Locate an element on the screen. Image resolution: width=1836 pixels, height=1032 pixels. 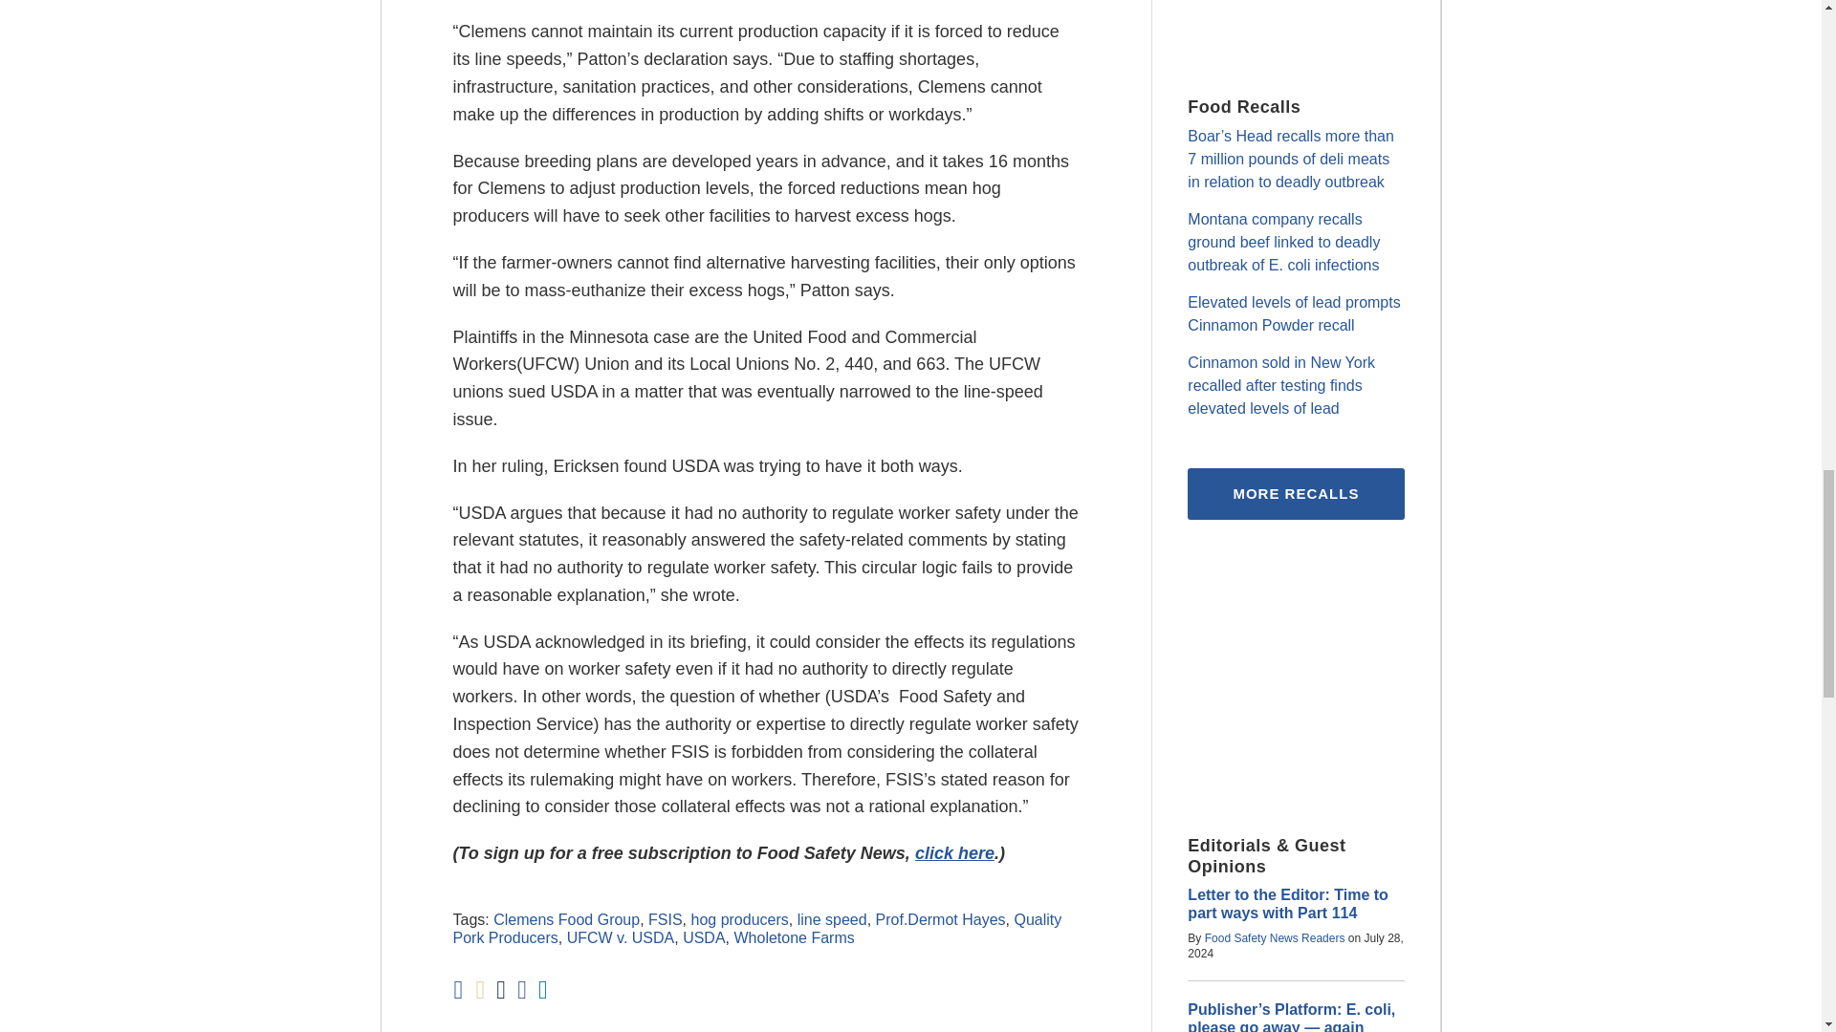
USDA is located at coordinates (704, 938).